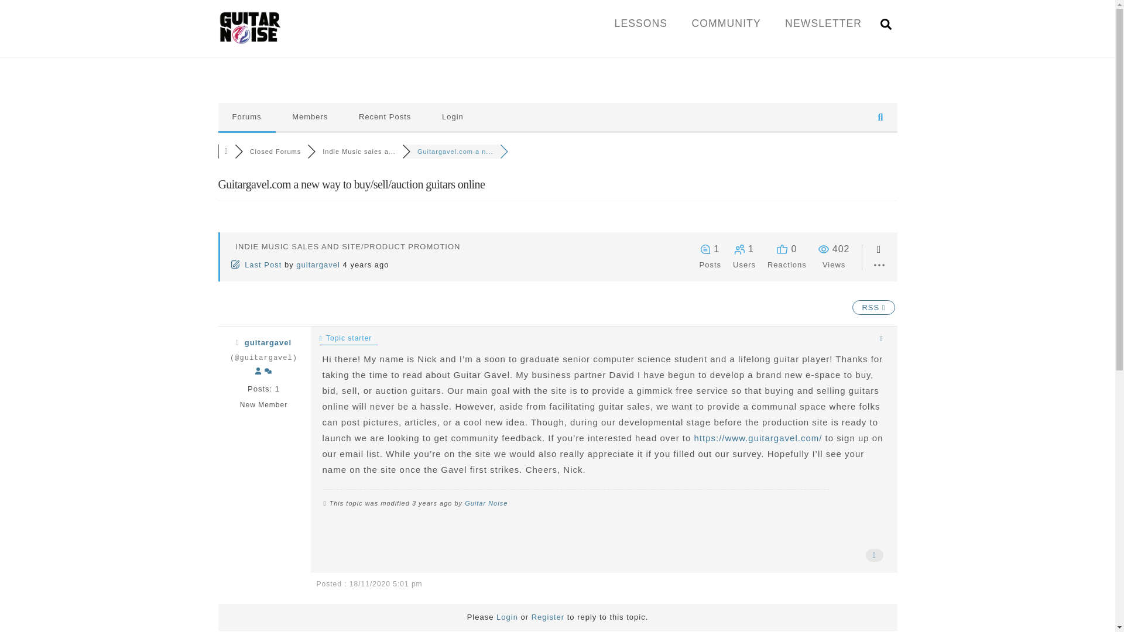 Image resolution: width=1124 pixels, height=632 pixels. Describe the element at coordinates (885, 23) in the screenshot. I see `Search` at that location.